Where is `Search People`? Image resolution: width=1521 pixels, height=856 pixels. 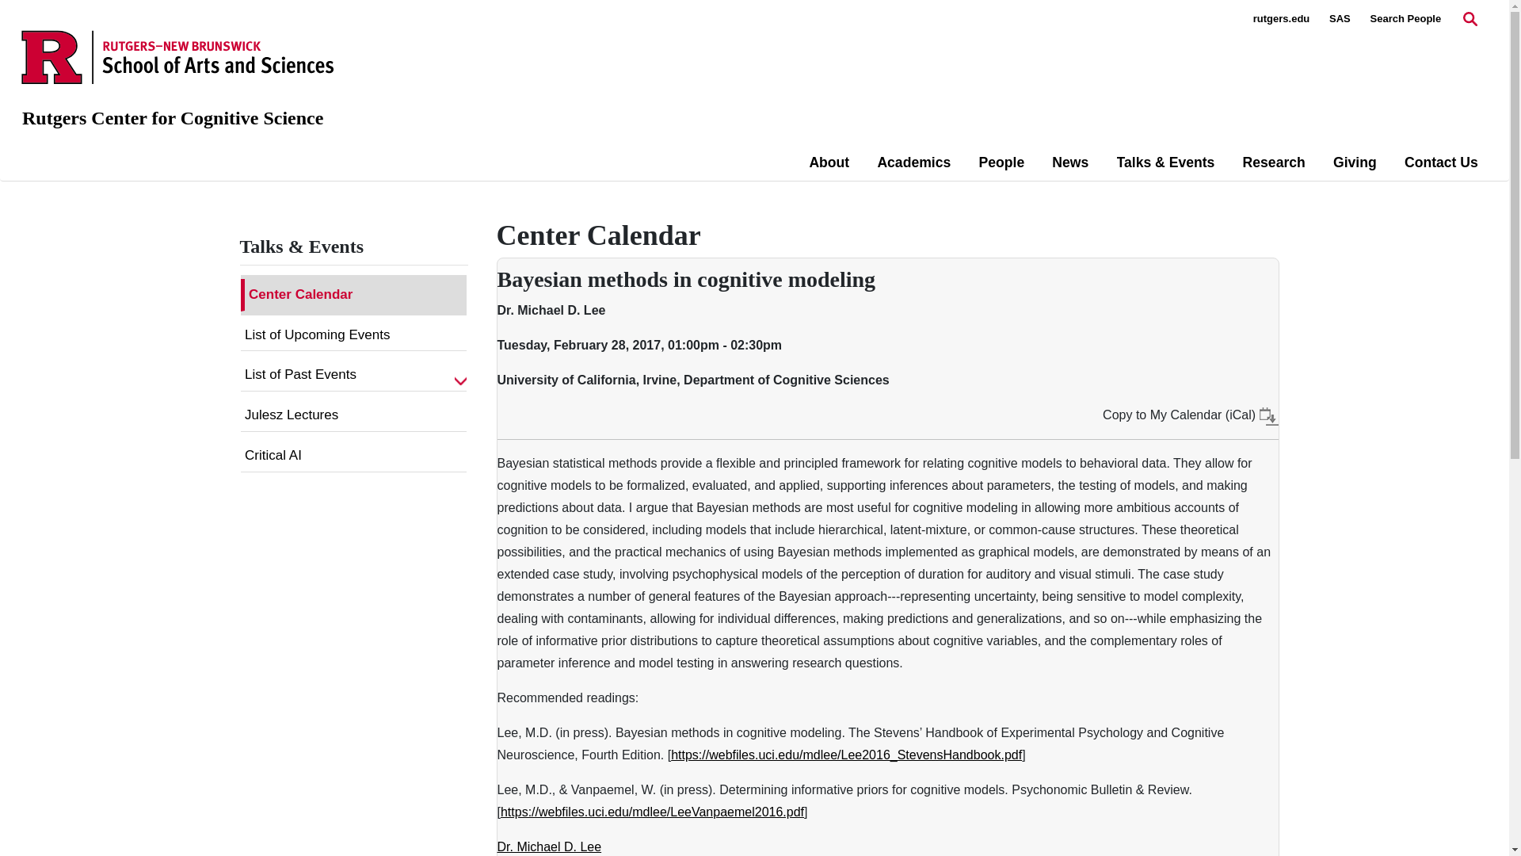 Search People is located at coordinates (1405, 19).